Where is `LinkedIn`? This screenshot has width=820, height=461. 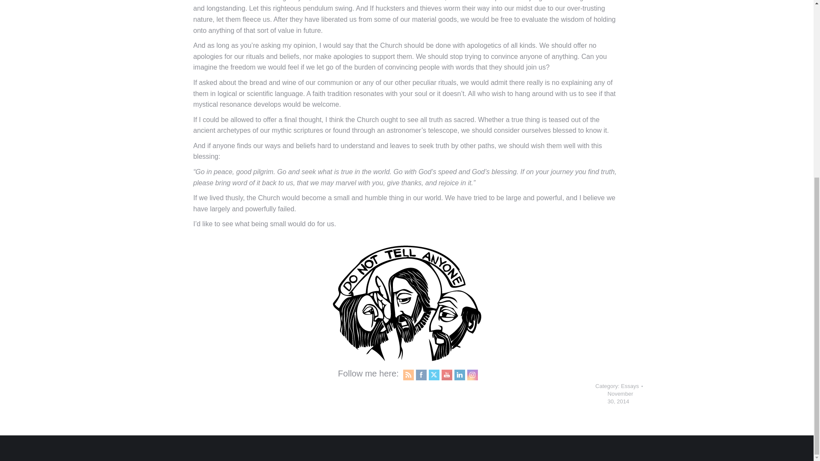 LinkedIn is located at coordinates (460, 374).